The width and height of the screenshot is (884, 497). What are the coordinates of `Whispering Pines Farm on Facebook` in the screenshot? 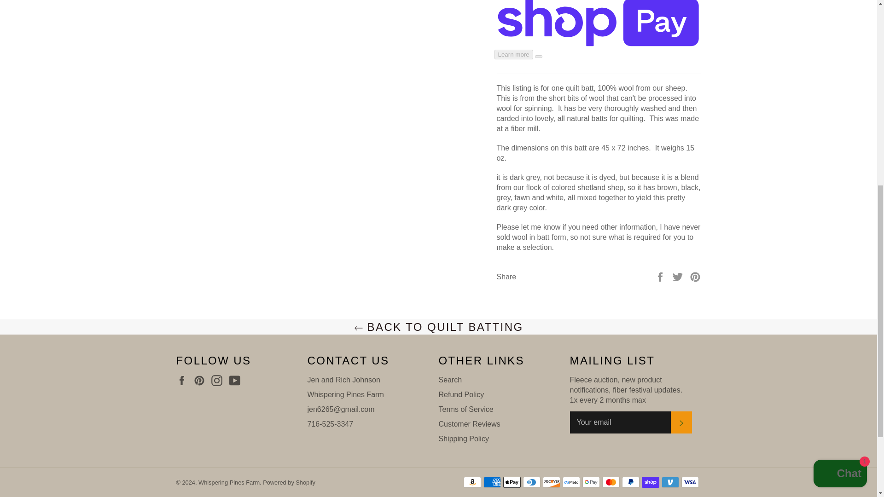 It's located at (184, 381).